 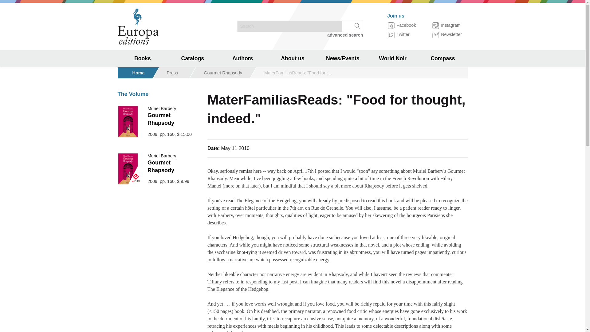 What do you see at coordinates (138, 73) in the screenshot?
I see `Home` at bounding box center [138, 73].